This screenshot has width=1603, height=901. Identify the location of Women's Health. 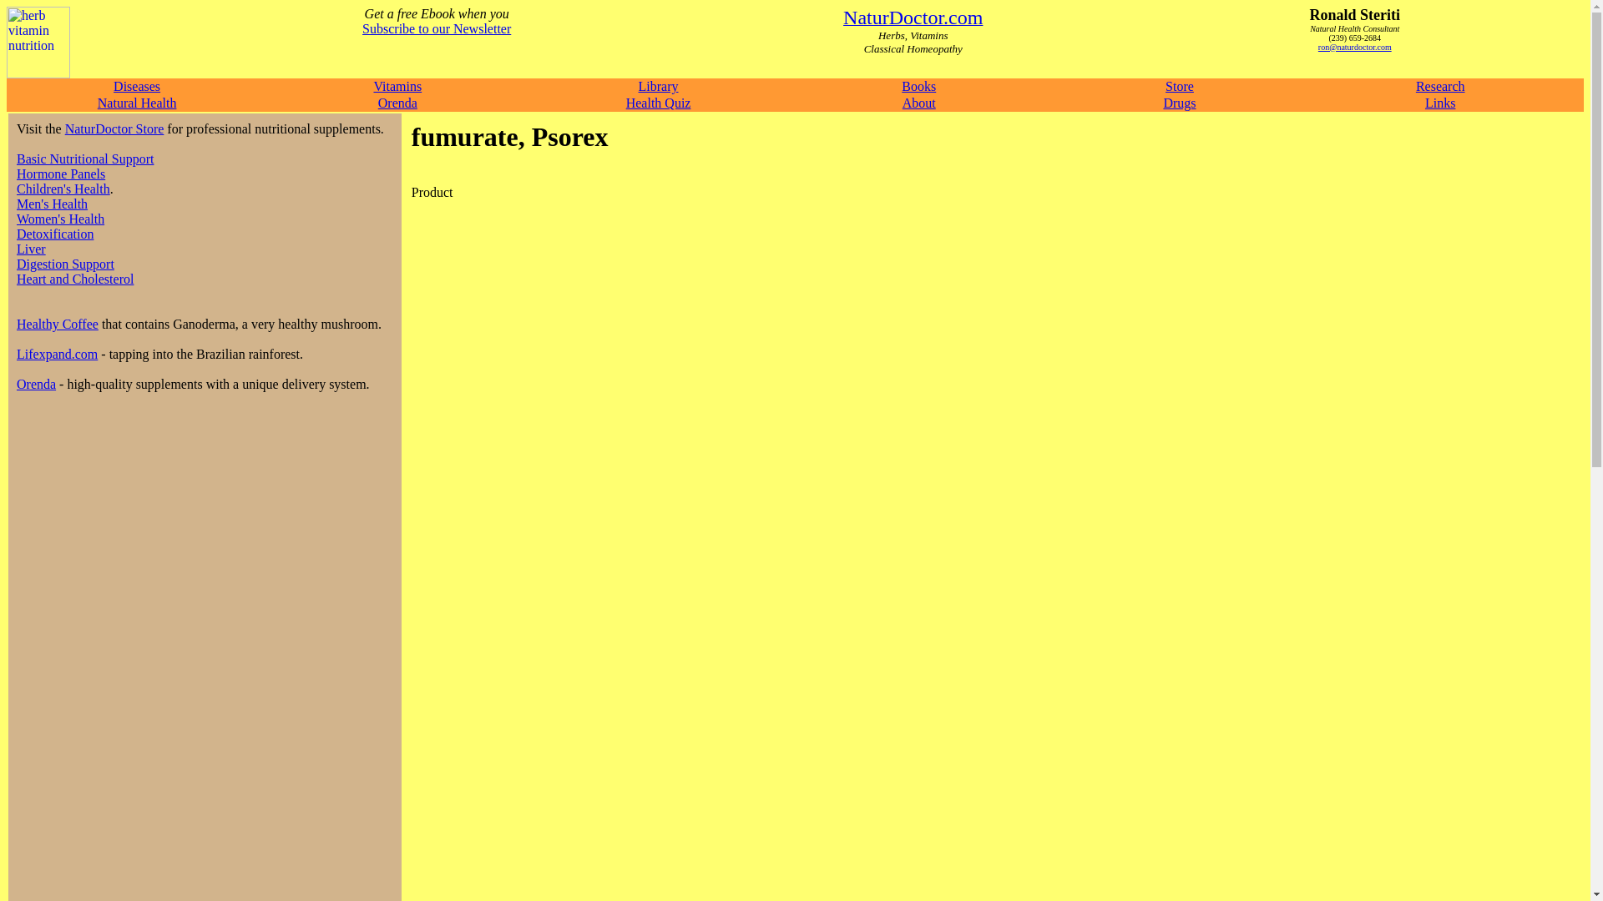
(60, 219).